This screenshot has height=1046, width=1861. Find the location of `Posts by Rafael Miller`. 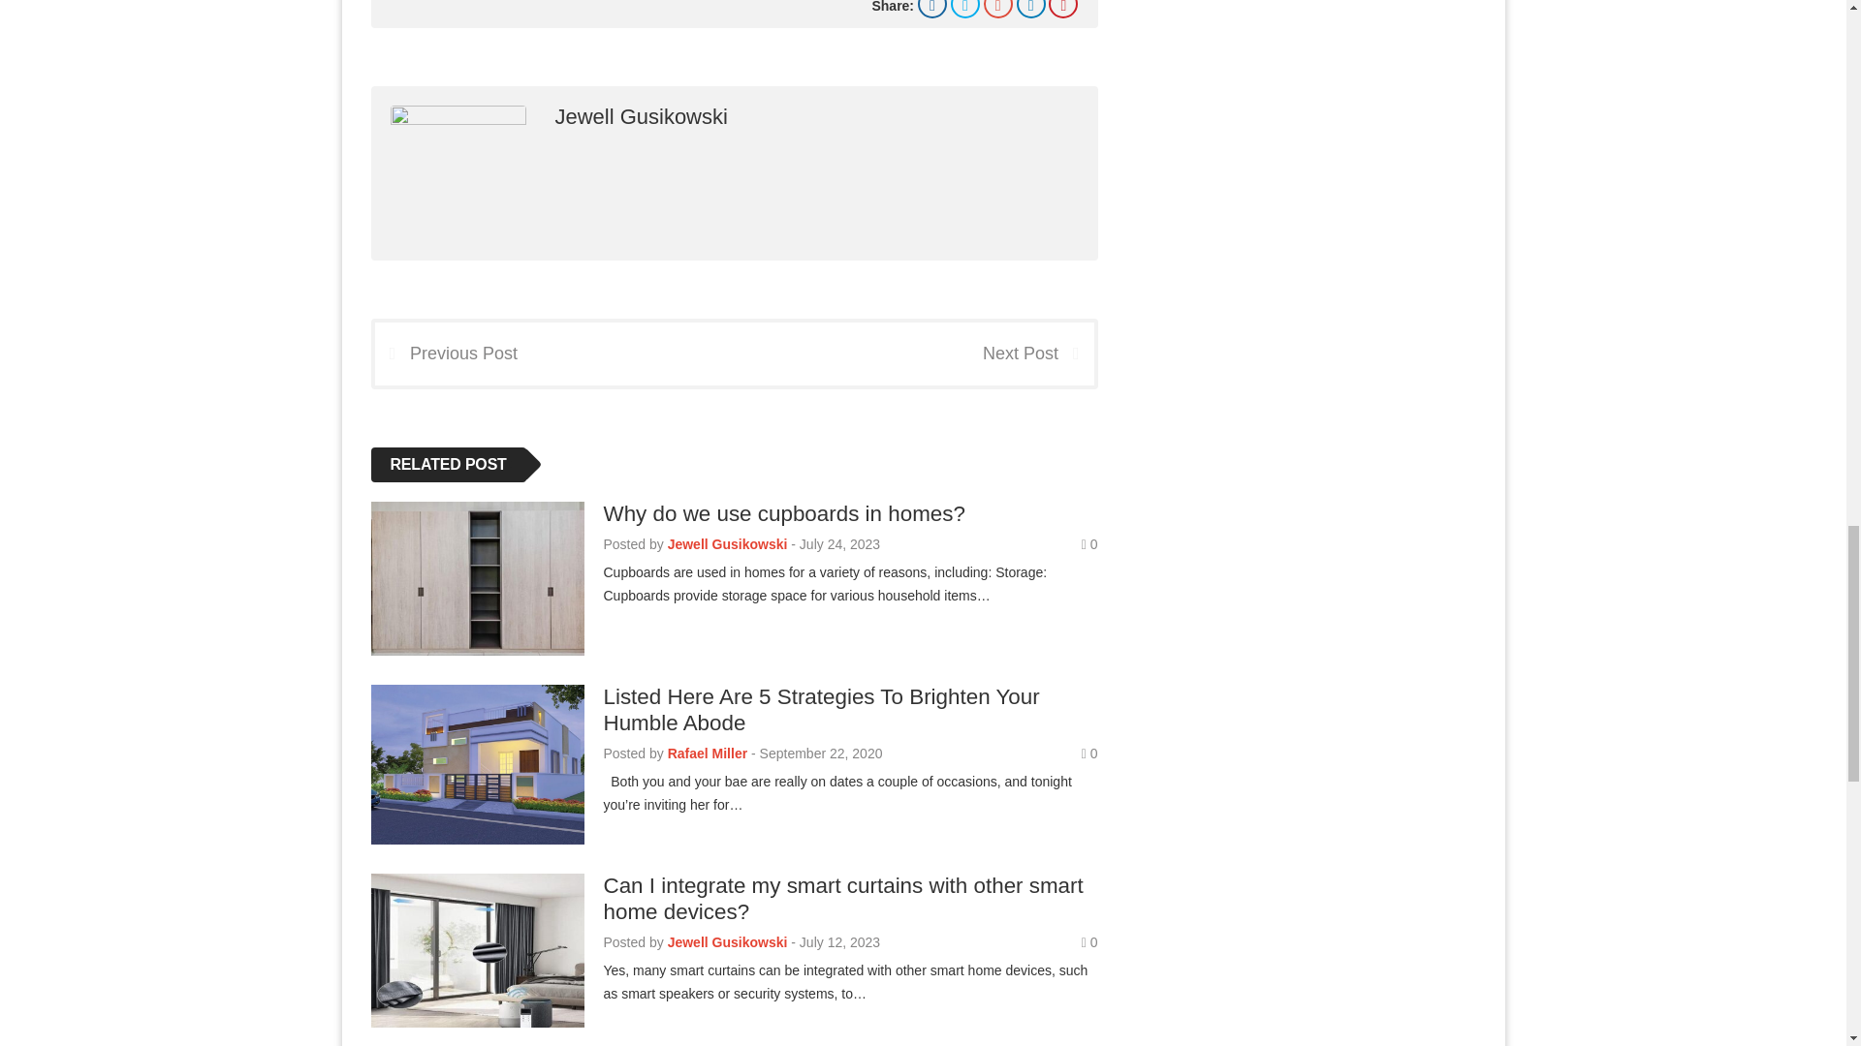

Posts by Rafael Miller is located at coordinates (708, 754).